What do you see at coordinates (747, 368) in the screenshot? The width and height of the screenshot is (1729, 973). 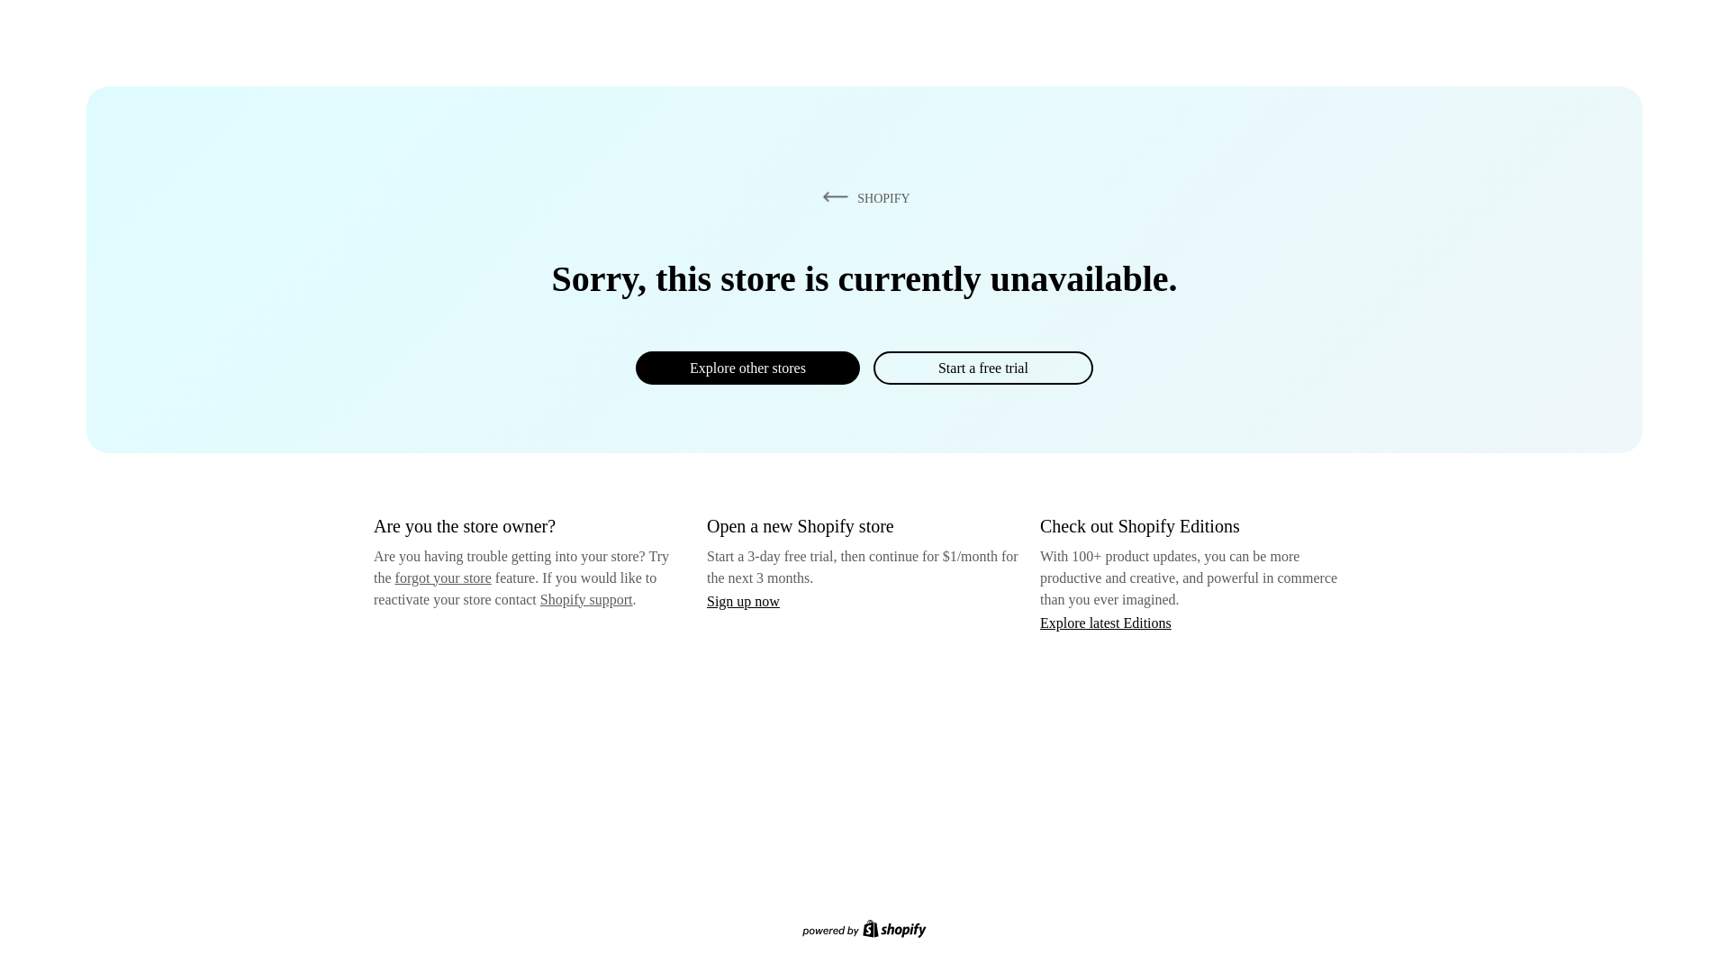 I see `Explore other stores` at bounding box center [747, 368].